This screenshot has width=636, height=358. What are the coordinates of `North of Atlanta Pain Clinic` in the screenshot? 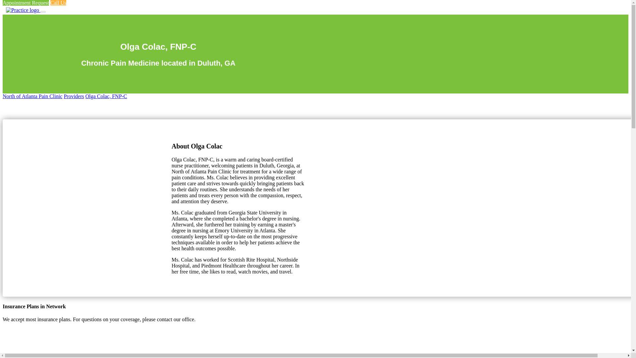 It's located at (32, 96).